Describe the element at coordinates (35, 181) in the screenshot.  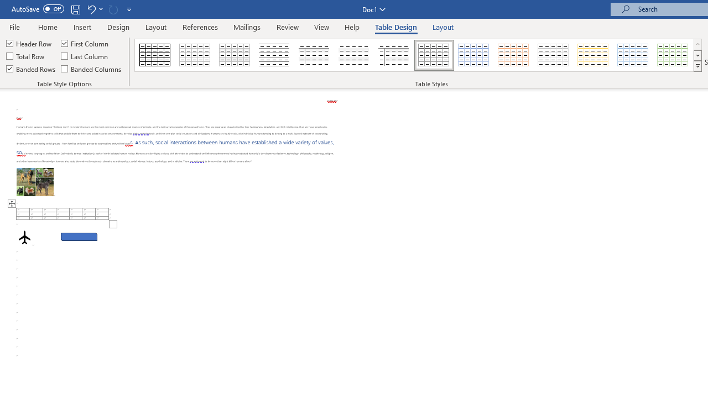
I see `Morphological variation in six dogs` at that location.